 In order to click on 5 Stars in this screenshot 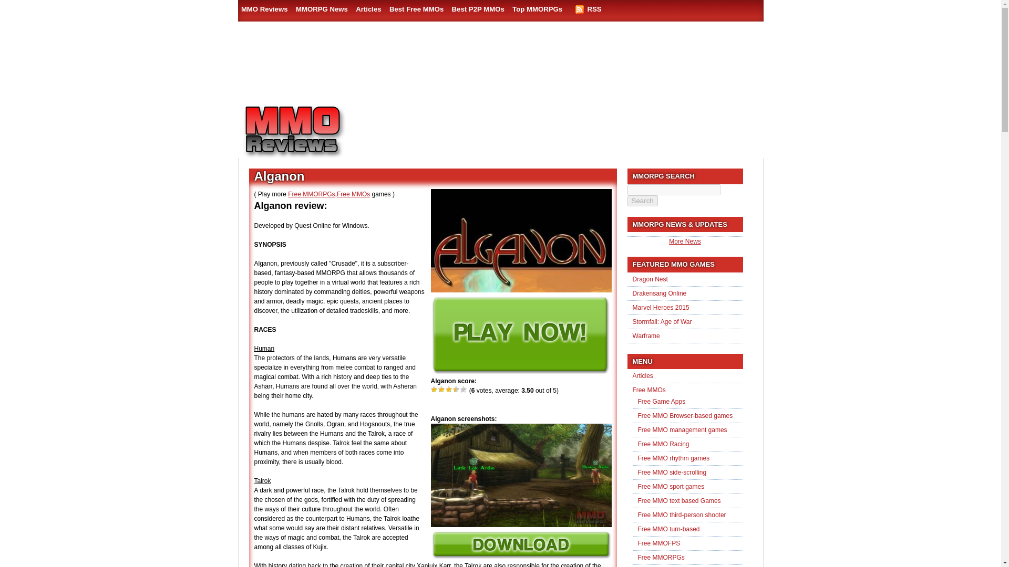, I will do `click(464, 390)`.